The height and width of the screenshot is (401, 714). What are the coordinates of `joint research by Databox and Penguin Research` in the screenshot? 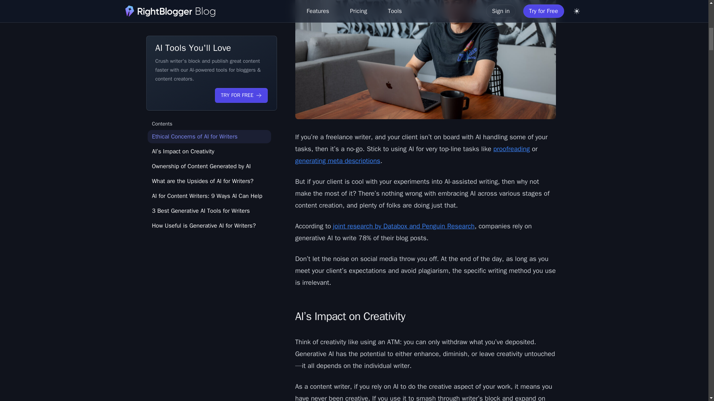 It's located at (403, 226).